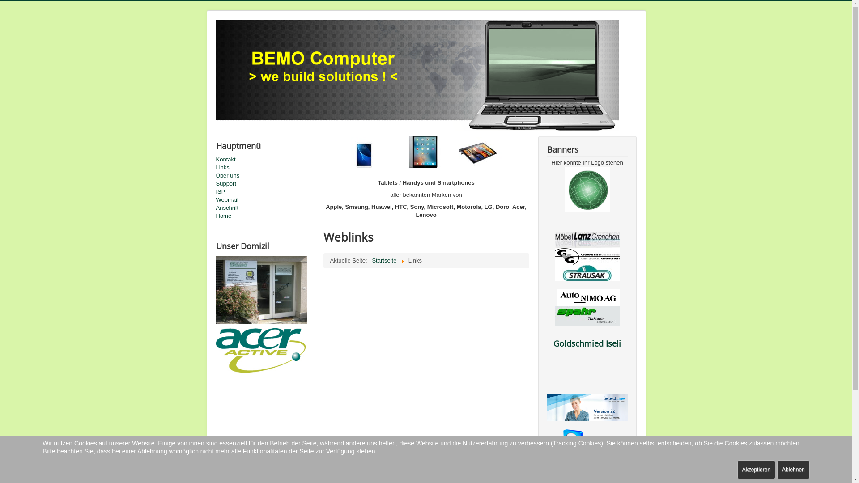  I want to click on Webmail, so click(265, 200).